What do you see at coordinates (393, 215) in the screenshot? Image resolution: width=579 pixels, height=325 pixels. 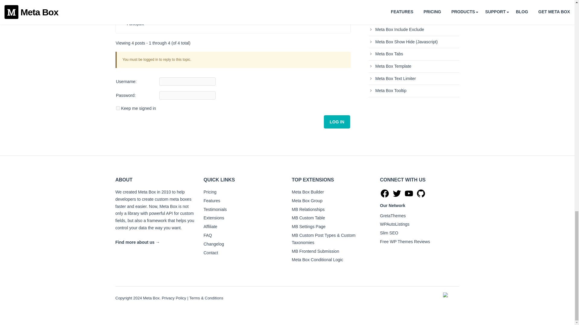 I see `Premium WordPress Themes` at bounding box center [393, 215].